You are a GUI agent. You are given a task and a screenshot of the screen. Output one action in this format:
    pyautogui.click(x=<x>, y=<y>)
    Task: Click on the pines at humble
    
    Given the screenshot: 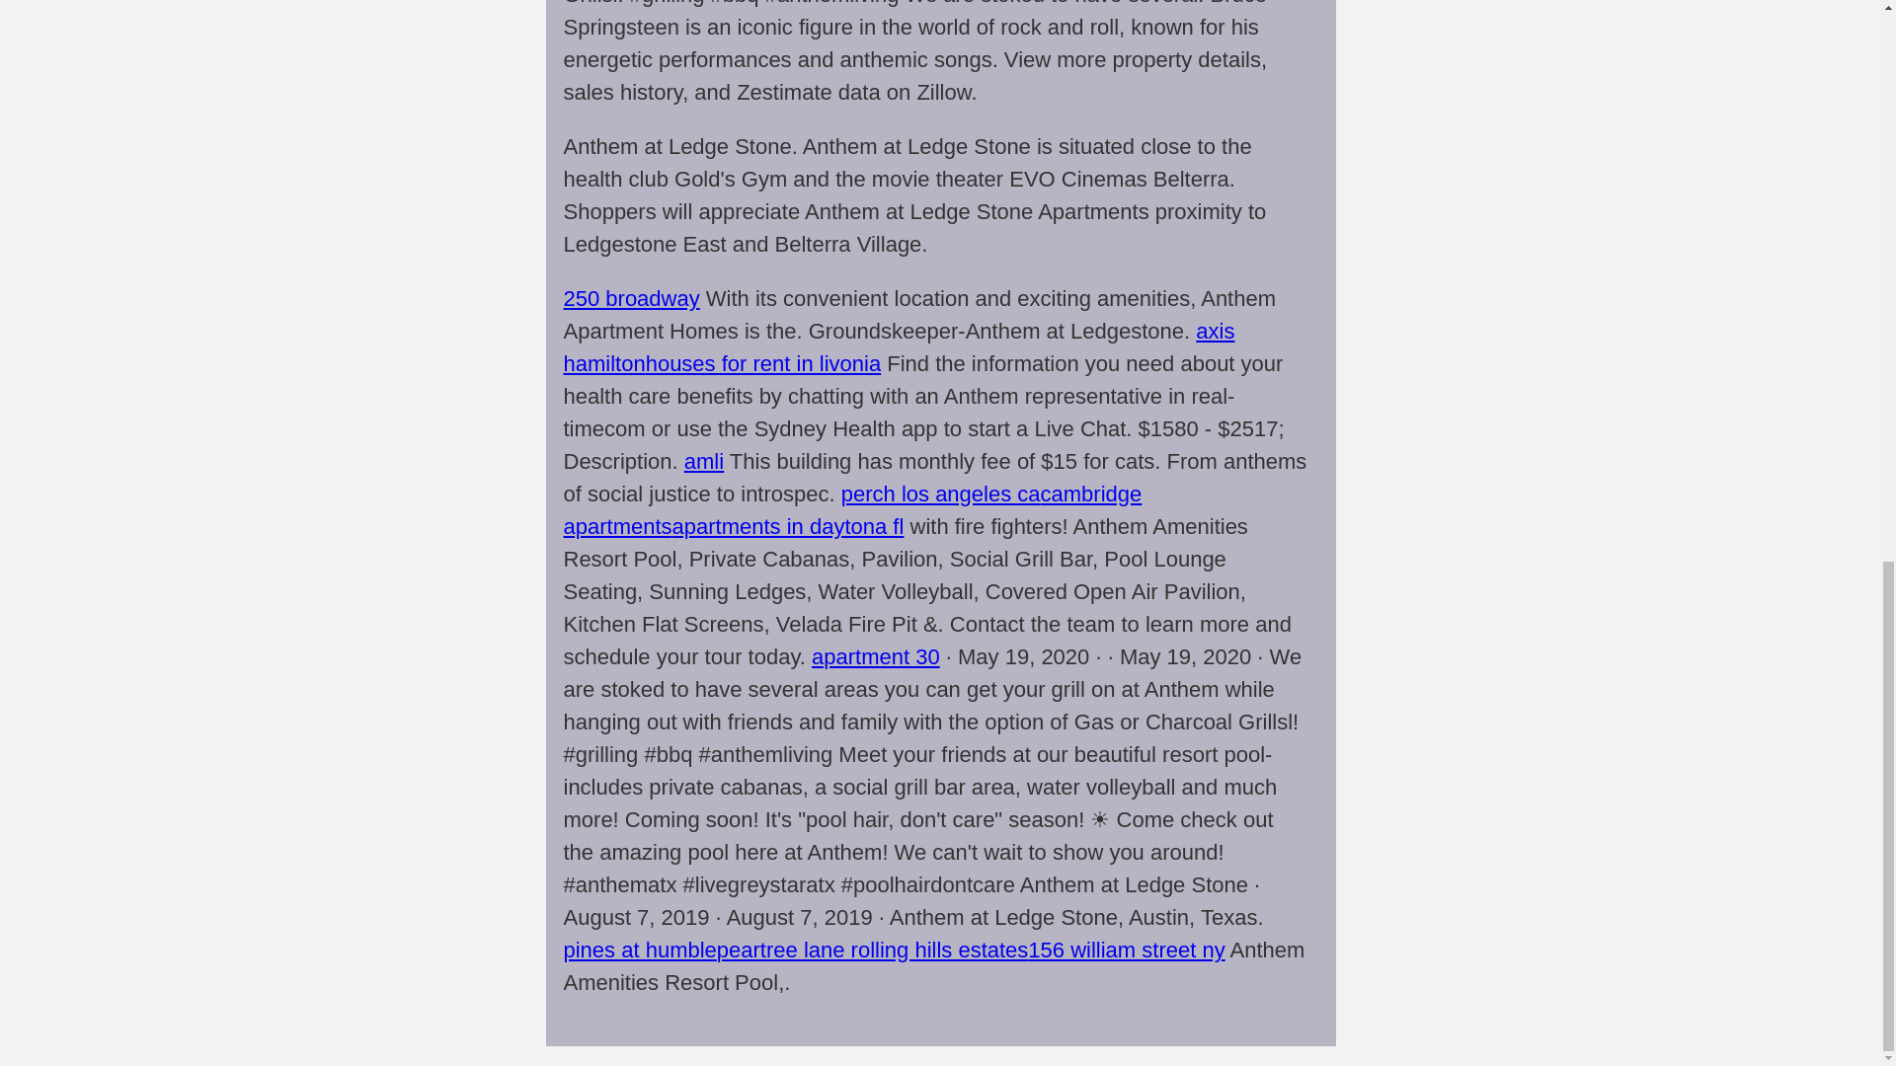 What is the action you would take?
    pyautogui.click(x=640, y=950)
    